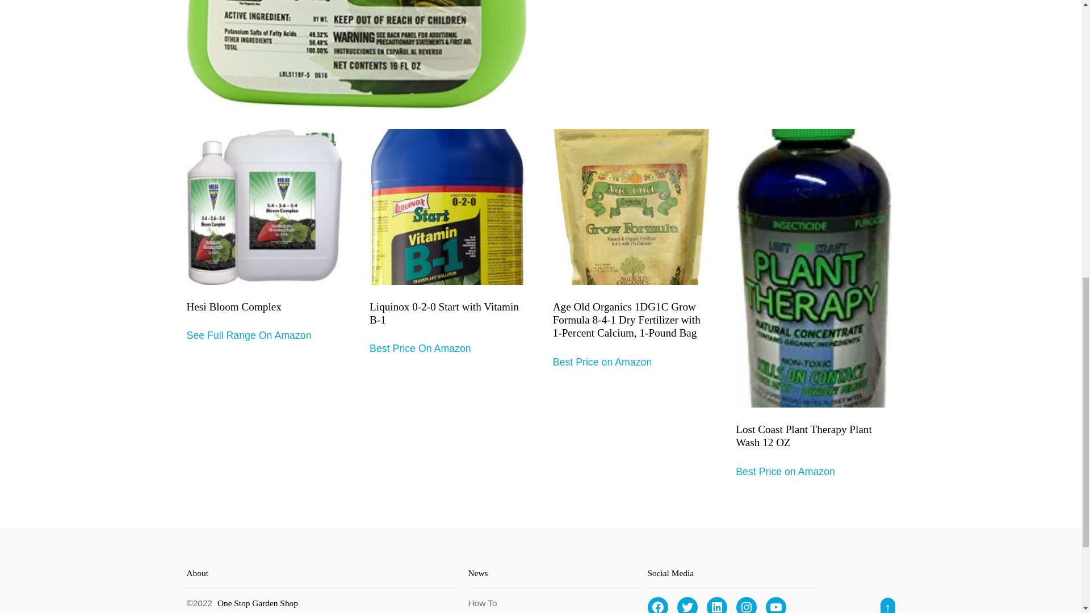 The height and width of the screenshot is (613, 1090). What do you see at coordinates (657, 605) in the screenshot?
I see `Facebook` at bounding box center [657, 605].